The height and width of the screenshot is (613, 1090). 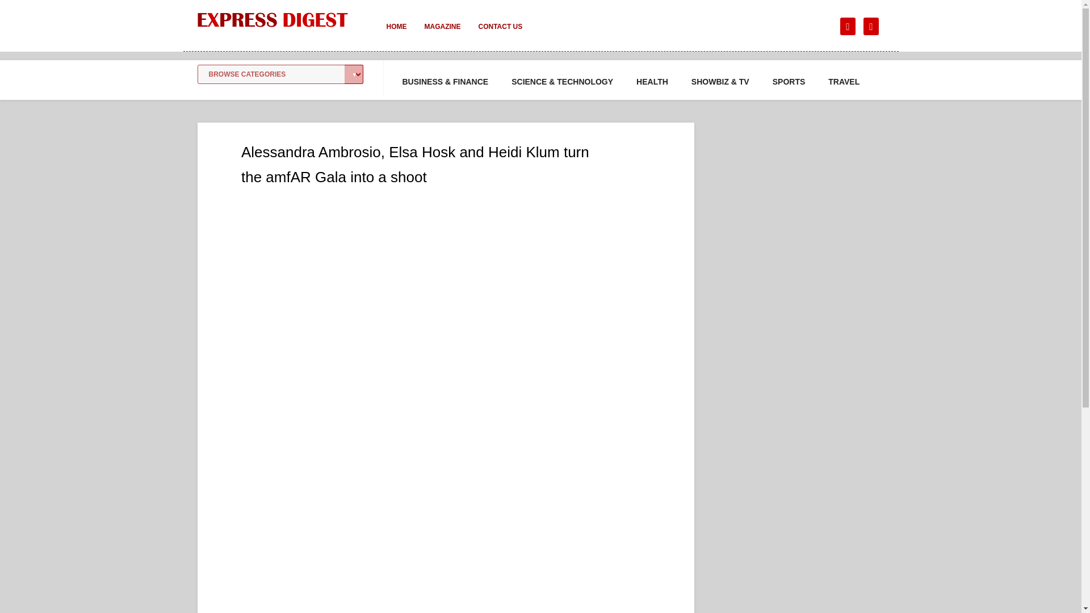 What do you see at coordinates (652, 82) in the screenshot?
I see `HEALTH` at bounding box center [652, 82].